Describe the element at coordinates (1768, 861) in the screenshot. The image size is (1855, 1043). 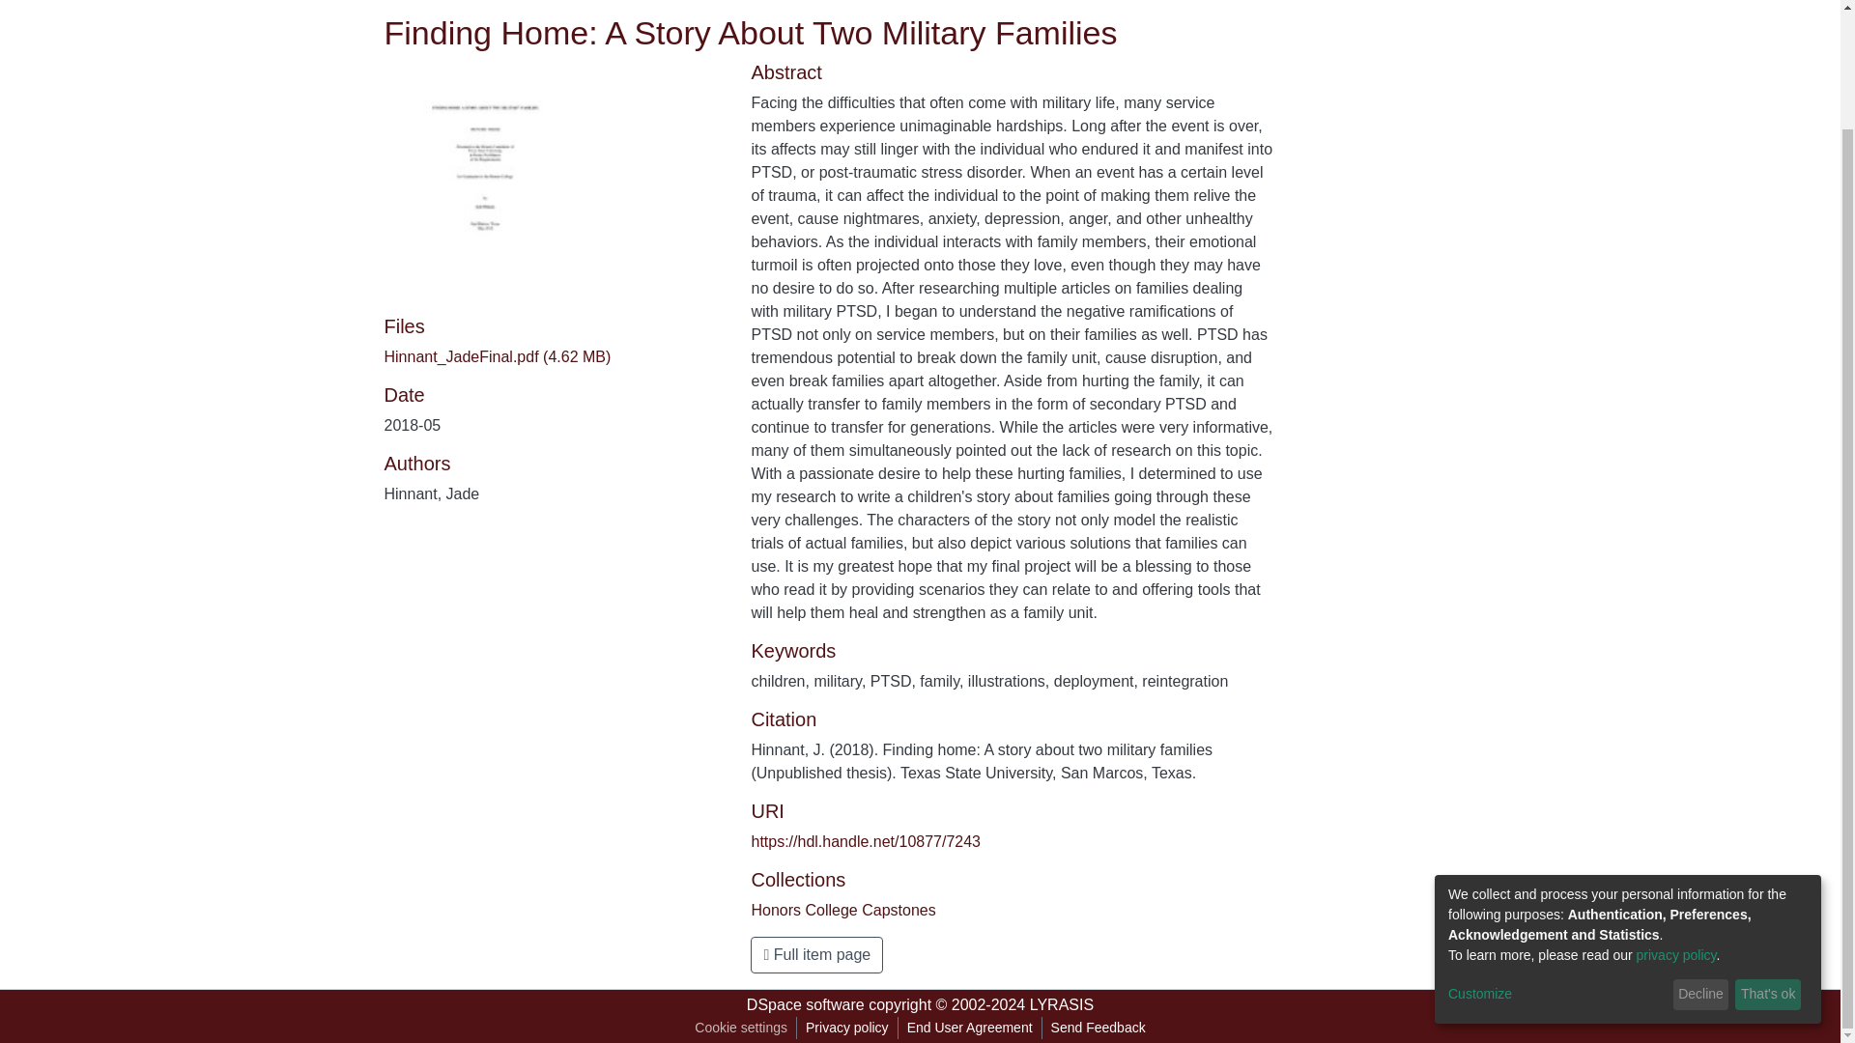
I see `That's ok` at that location.